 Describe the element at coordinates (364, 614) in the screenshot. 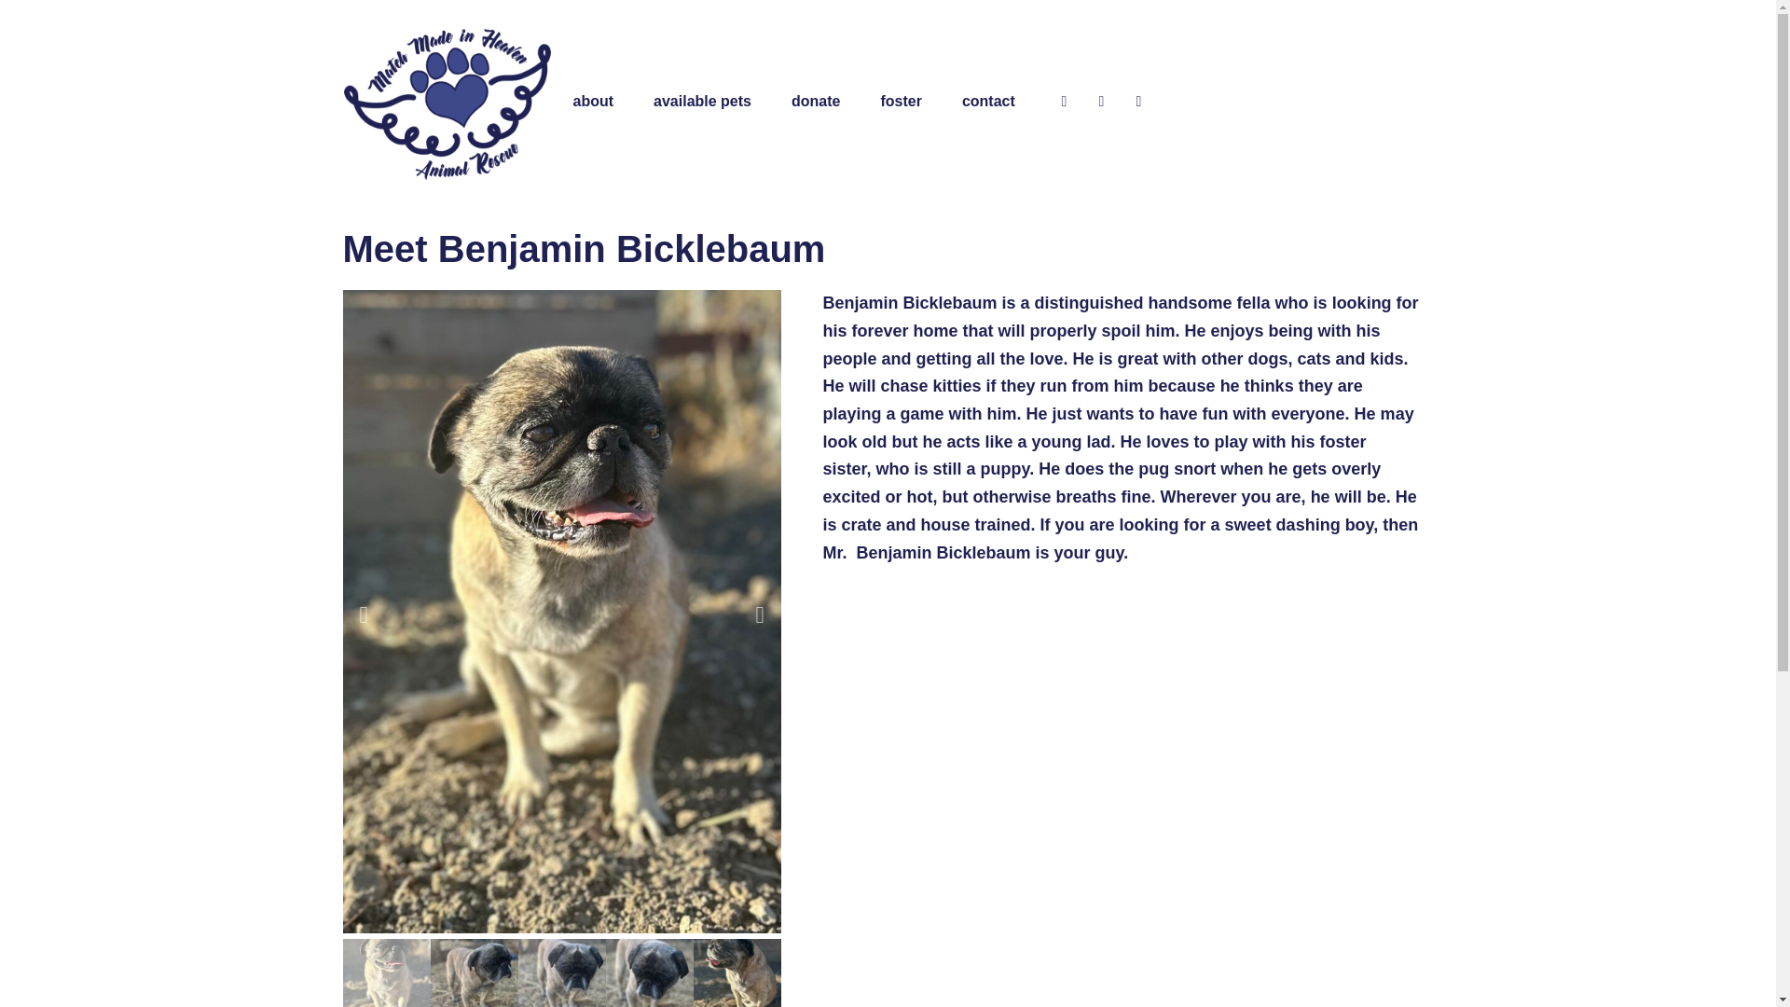

I see `Previous` at that location.